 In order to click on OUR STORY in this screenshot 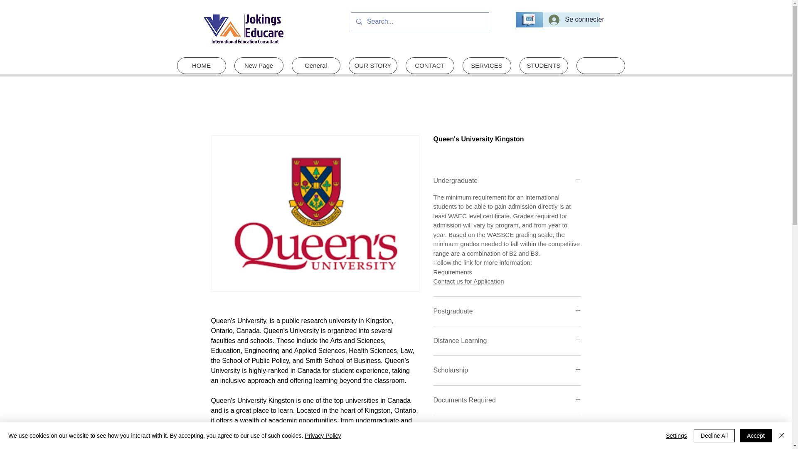, I will do `click(372, 66)`.